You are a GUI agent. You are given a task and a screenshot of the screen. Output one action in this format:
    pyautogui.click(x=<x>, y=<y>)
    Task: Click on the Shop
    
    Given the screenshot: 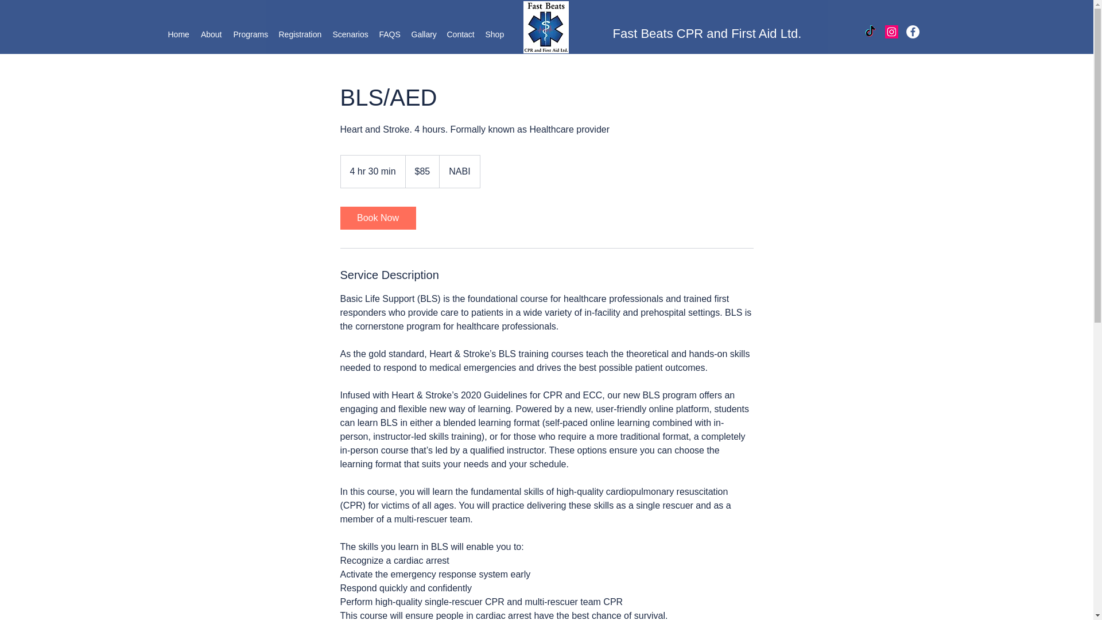 What is the action you would take?
    pyautogui.click(x=494, y=34)
    